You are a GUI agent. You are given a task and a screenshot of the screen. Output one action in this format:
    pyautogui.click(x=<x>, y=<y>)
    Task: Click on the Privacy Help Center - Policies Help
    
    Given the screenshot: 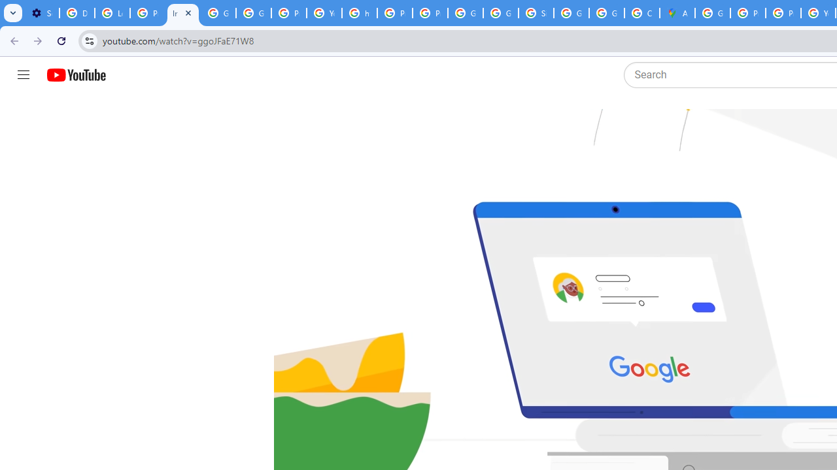 What is the action you would take?
    pyautogui.click(x=748, y=13)
    